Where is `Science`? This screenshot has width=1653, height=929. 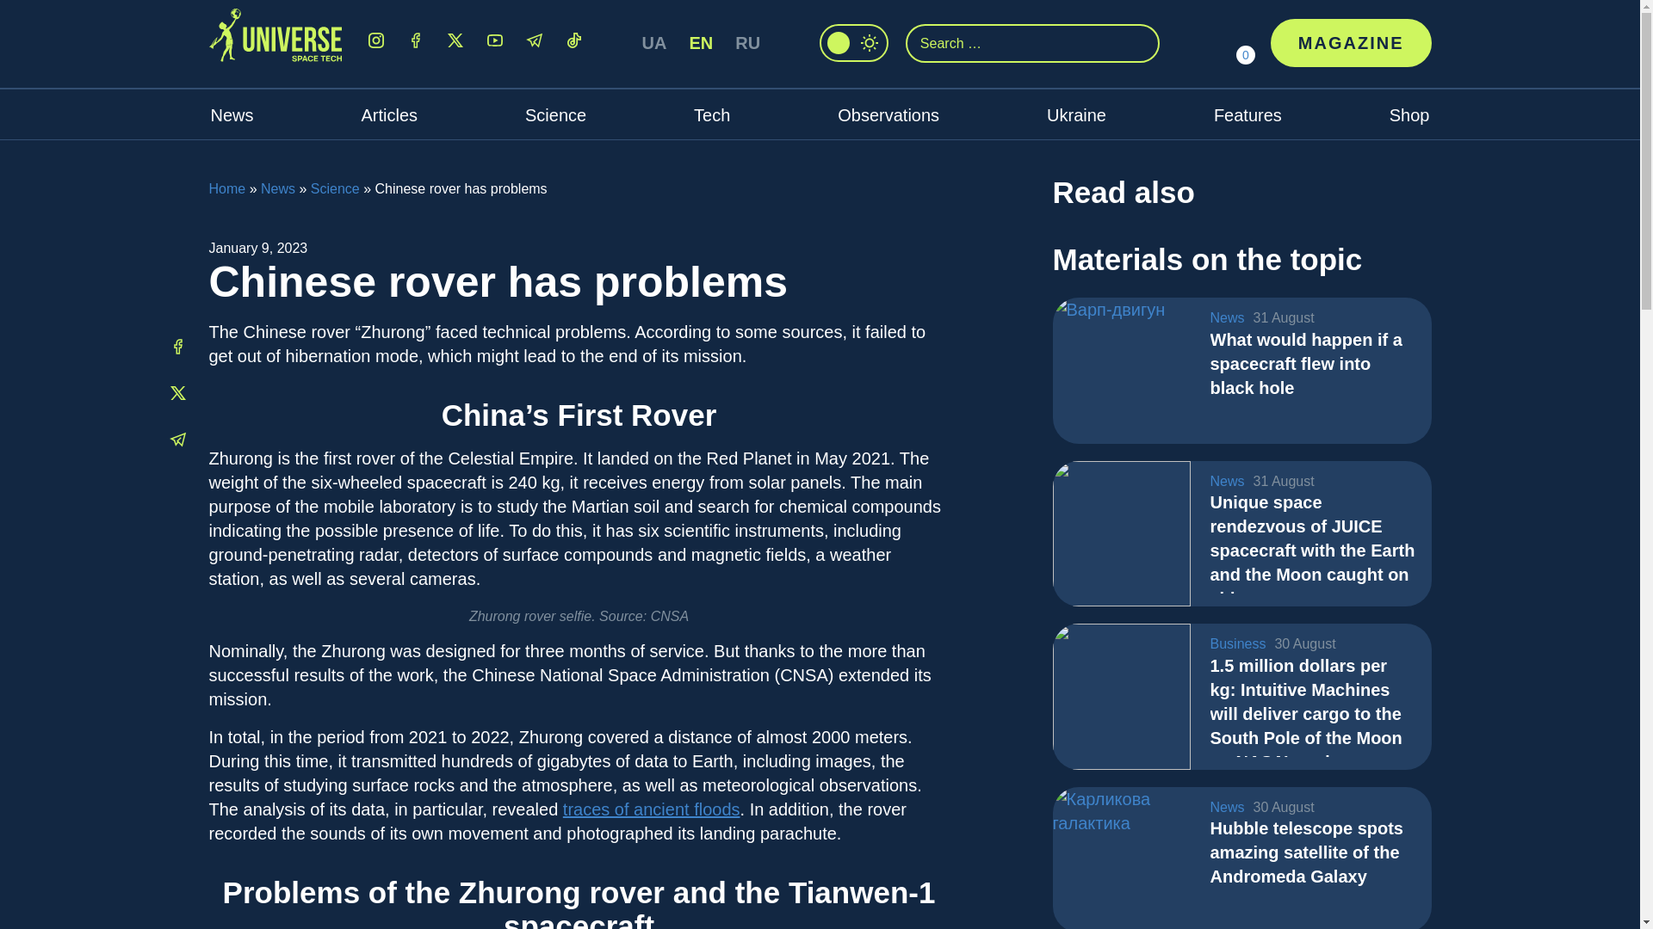
Science is located at coordinates (335, 188).